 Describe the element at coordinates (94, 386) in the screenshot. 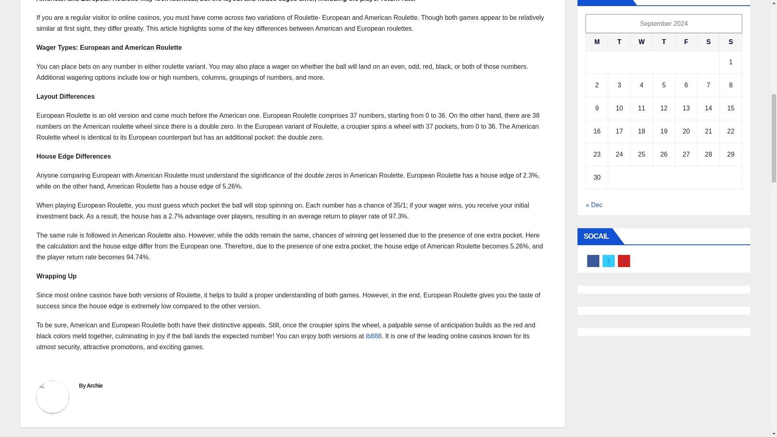

I see `Archie` at that location.